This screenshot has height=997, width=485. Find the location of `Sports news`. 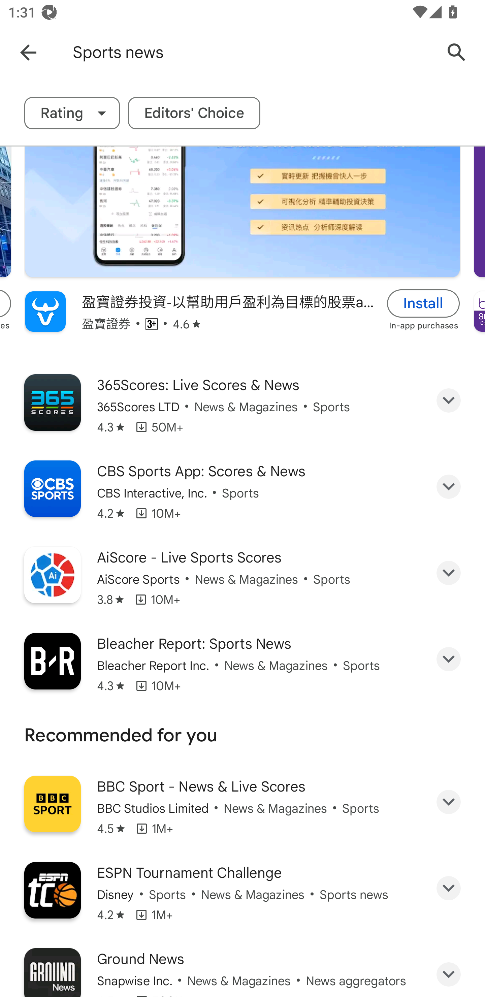

Sports news is located at coordinates (253, 52).